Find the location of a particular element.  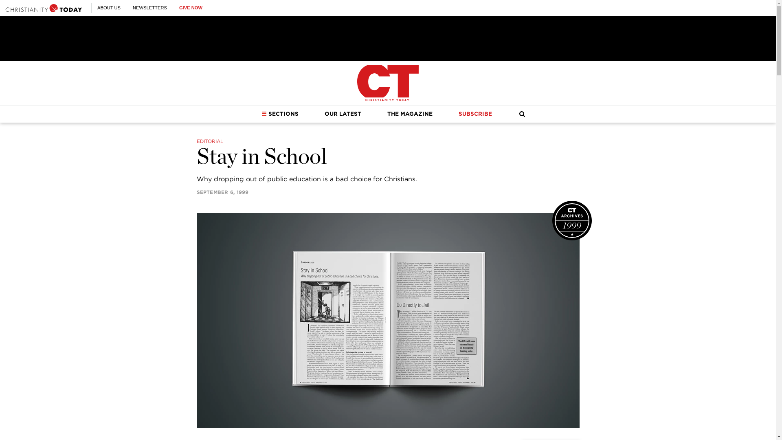

Christianity Today is located at coordinates (44, 8).